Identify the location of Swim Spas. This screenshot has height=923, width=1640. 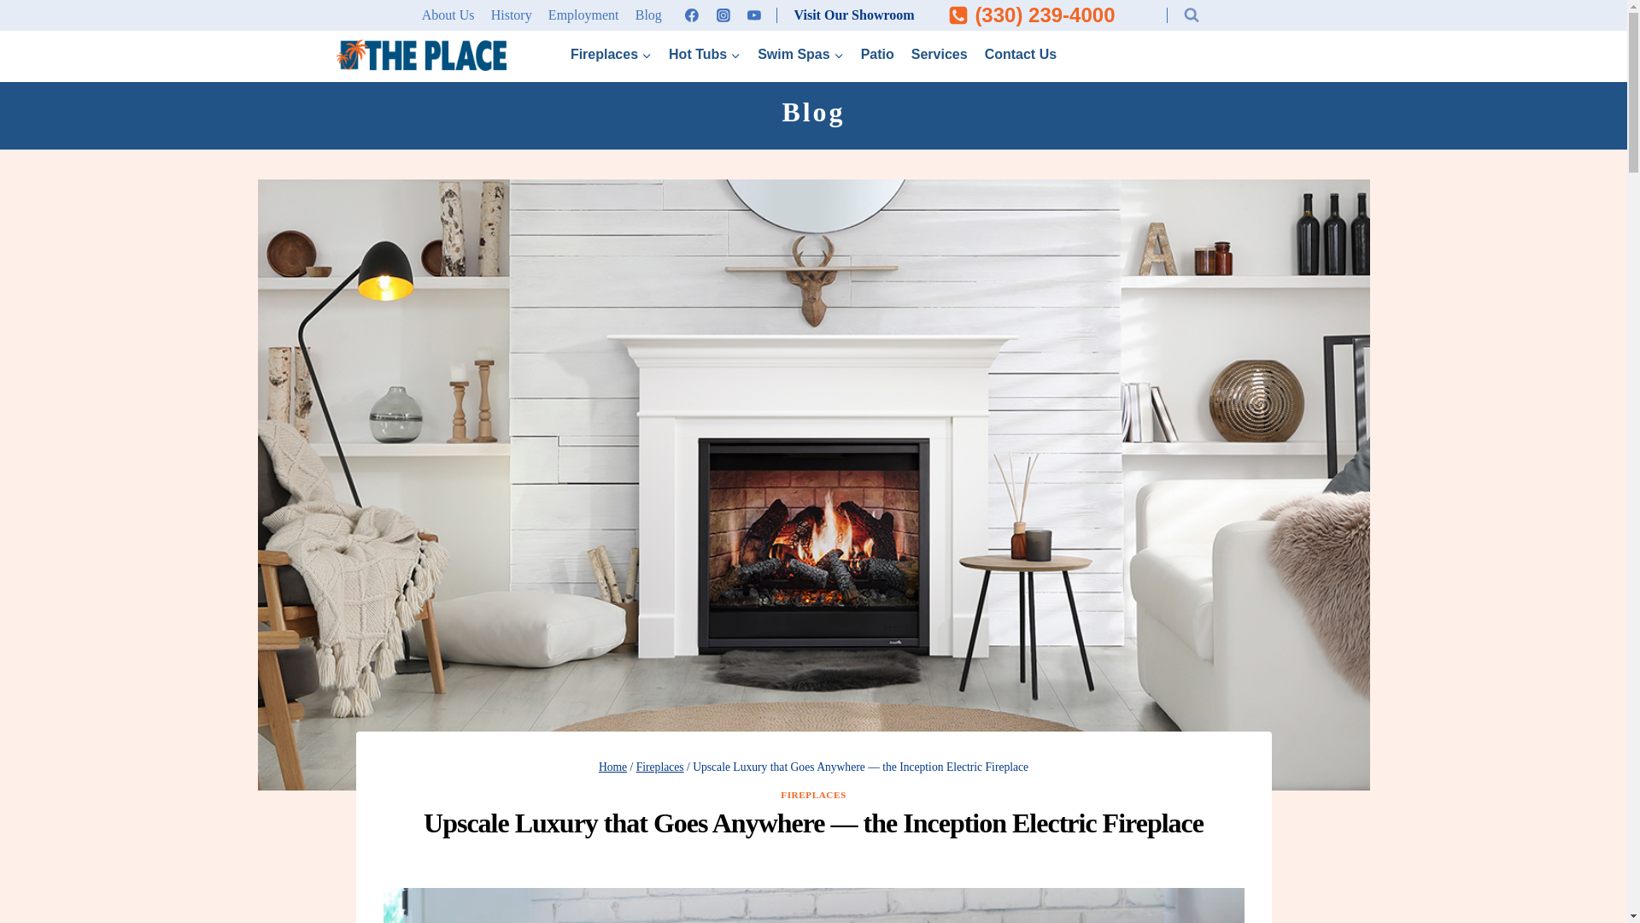
(799, 55).